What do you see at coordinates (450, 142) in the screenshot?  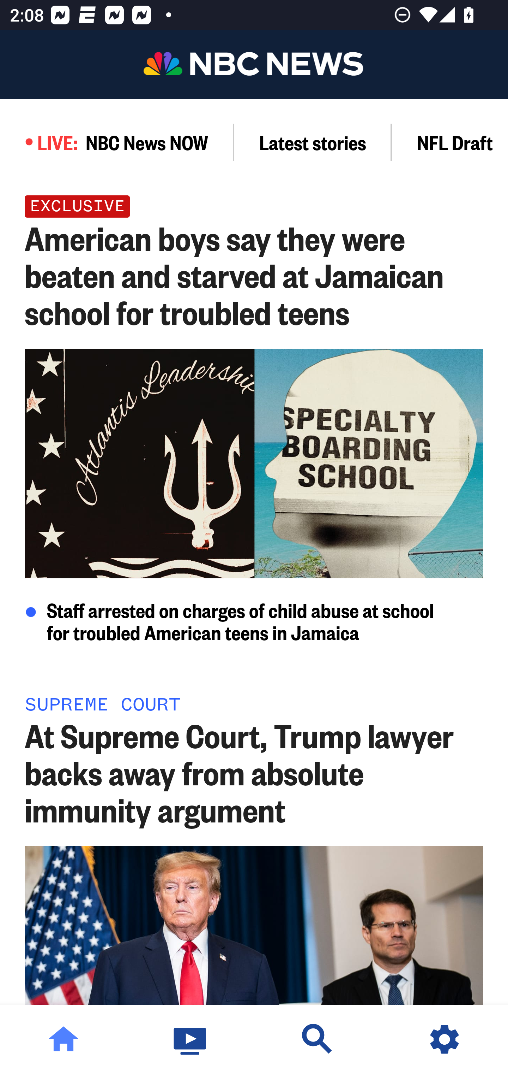 I see `NFL Draft` at bounding box center [450, 142].